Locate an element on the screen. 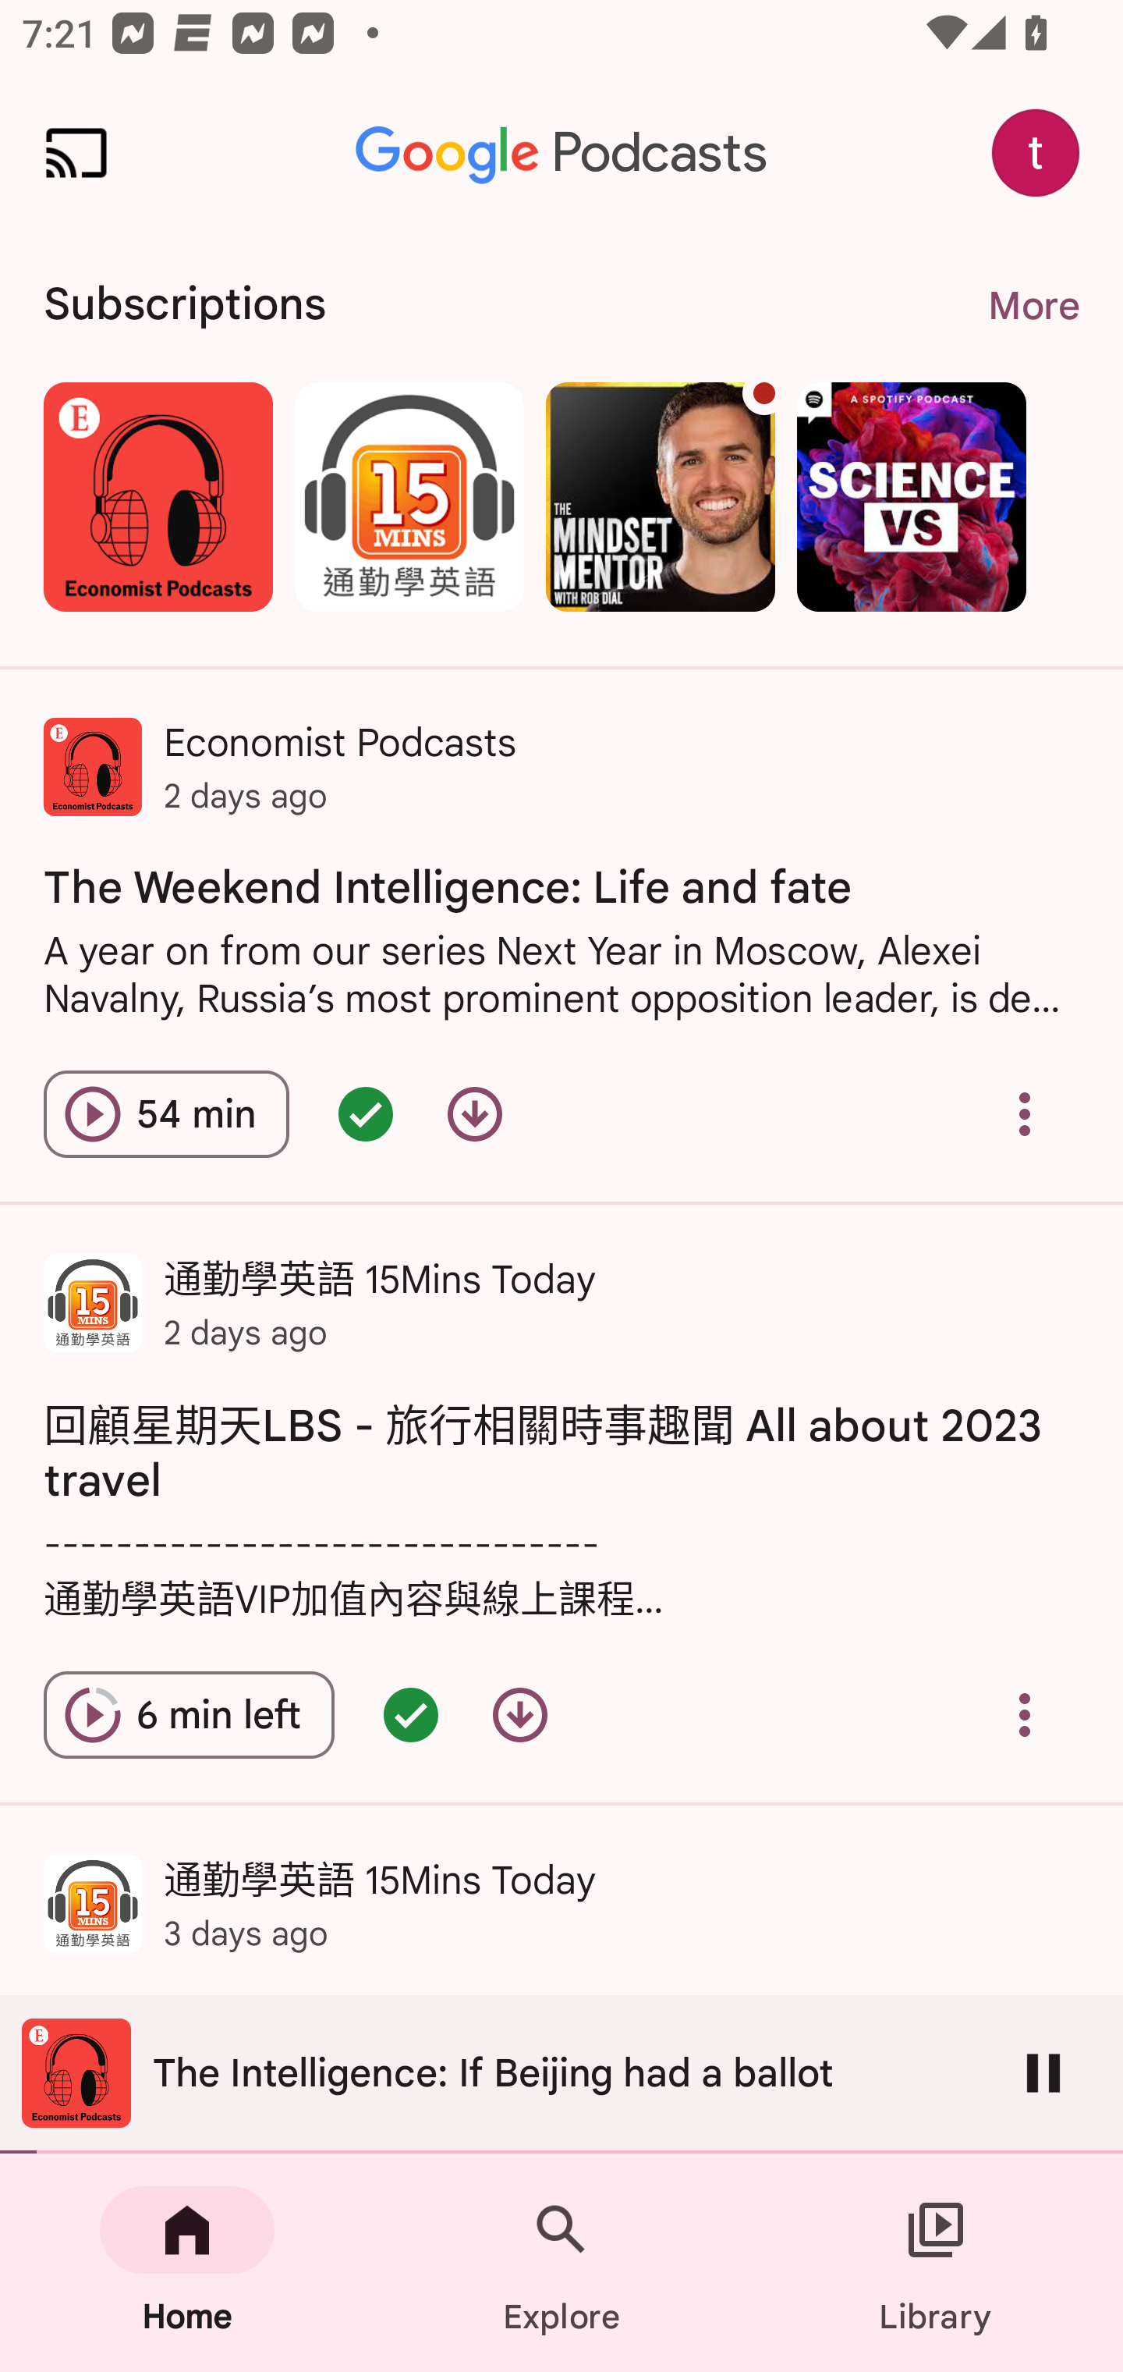 This screenshot has height=2372, width=1123. Library is located at coordinates (936, 2263).